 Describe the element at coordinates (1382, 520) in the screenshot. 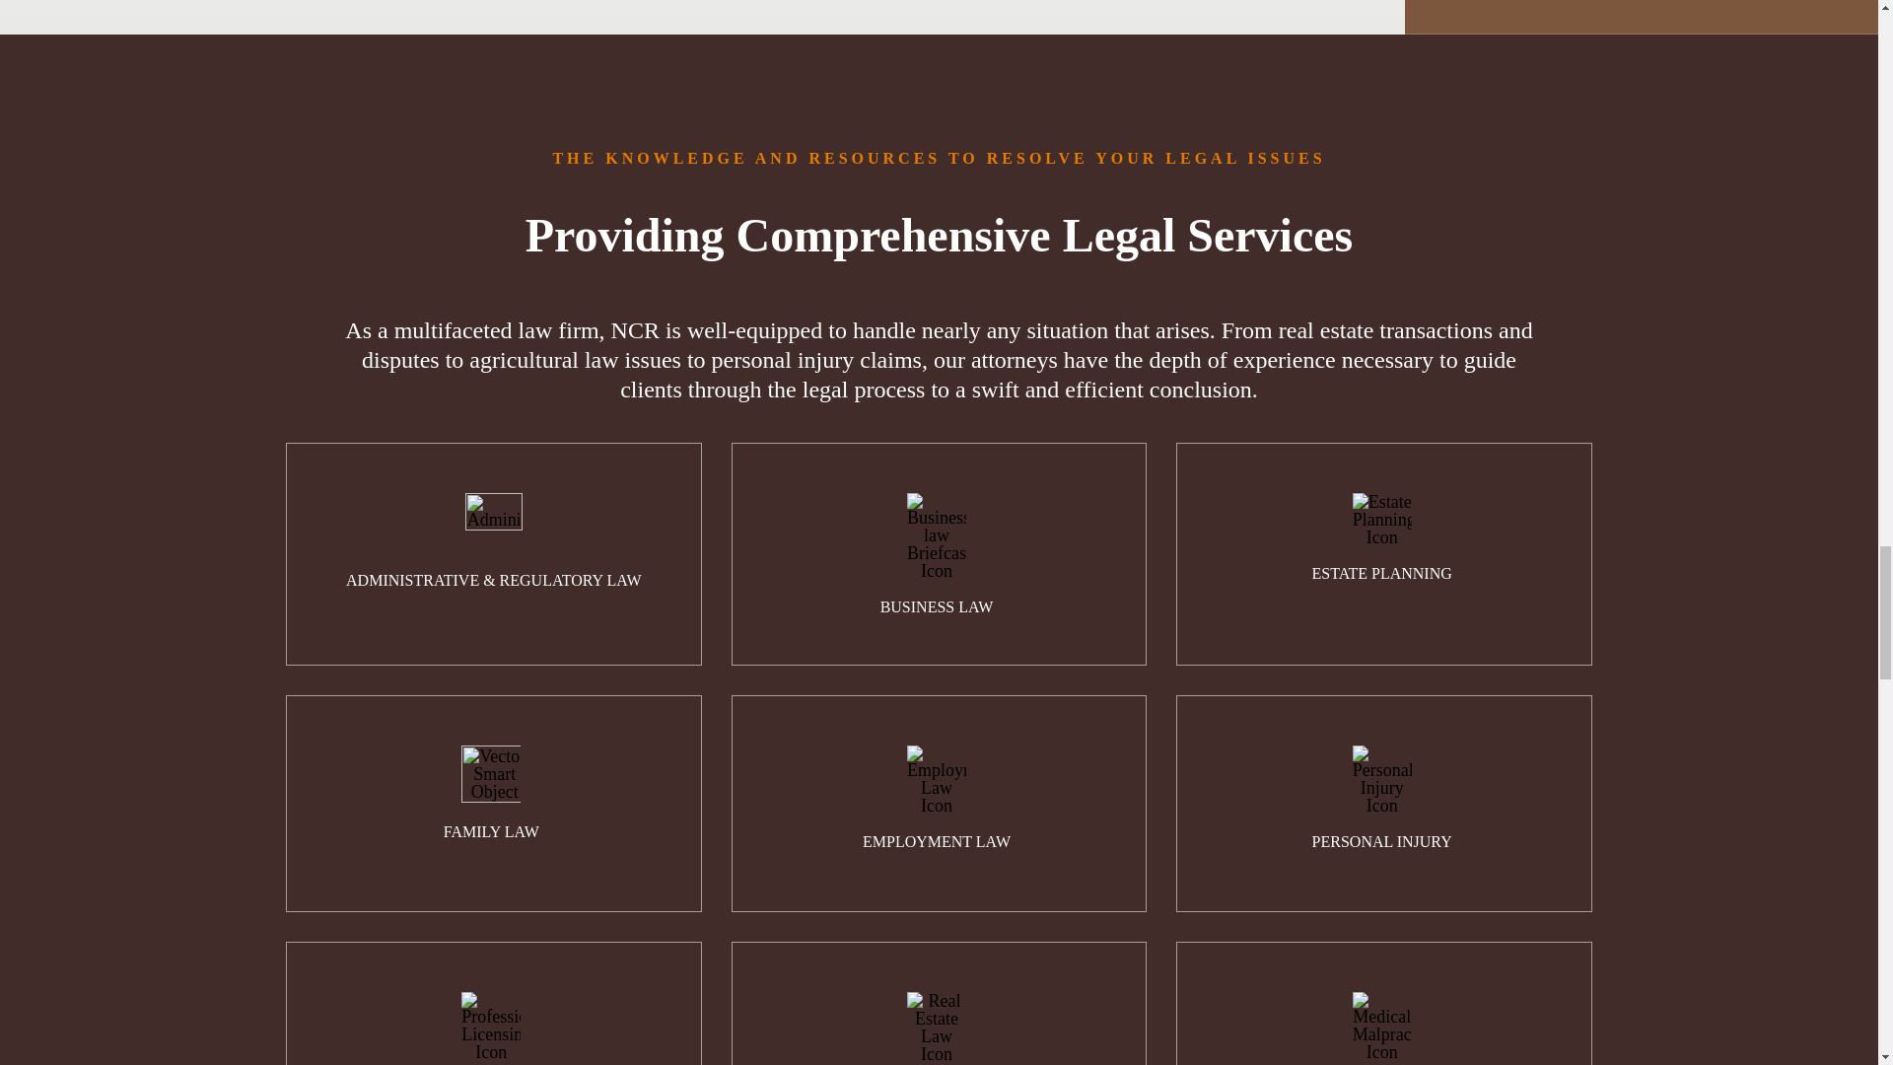

I see `Estate Planning Icon` at that location.